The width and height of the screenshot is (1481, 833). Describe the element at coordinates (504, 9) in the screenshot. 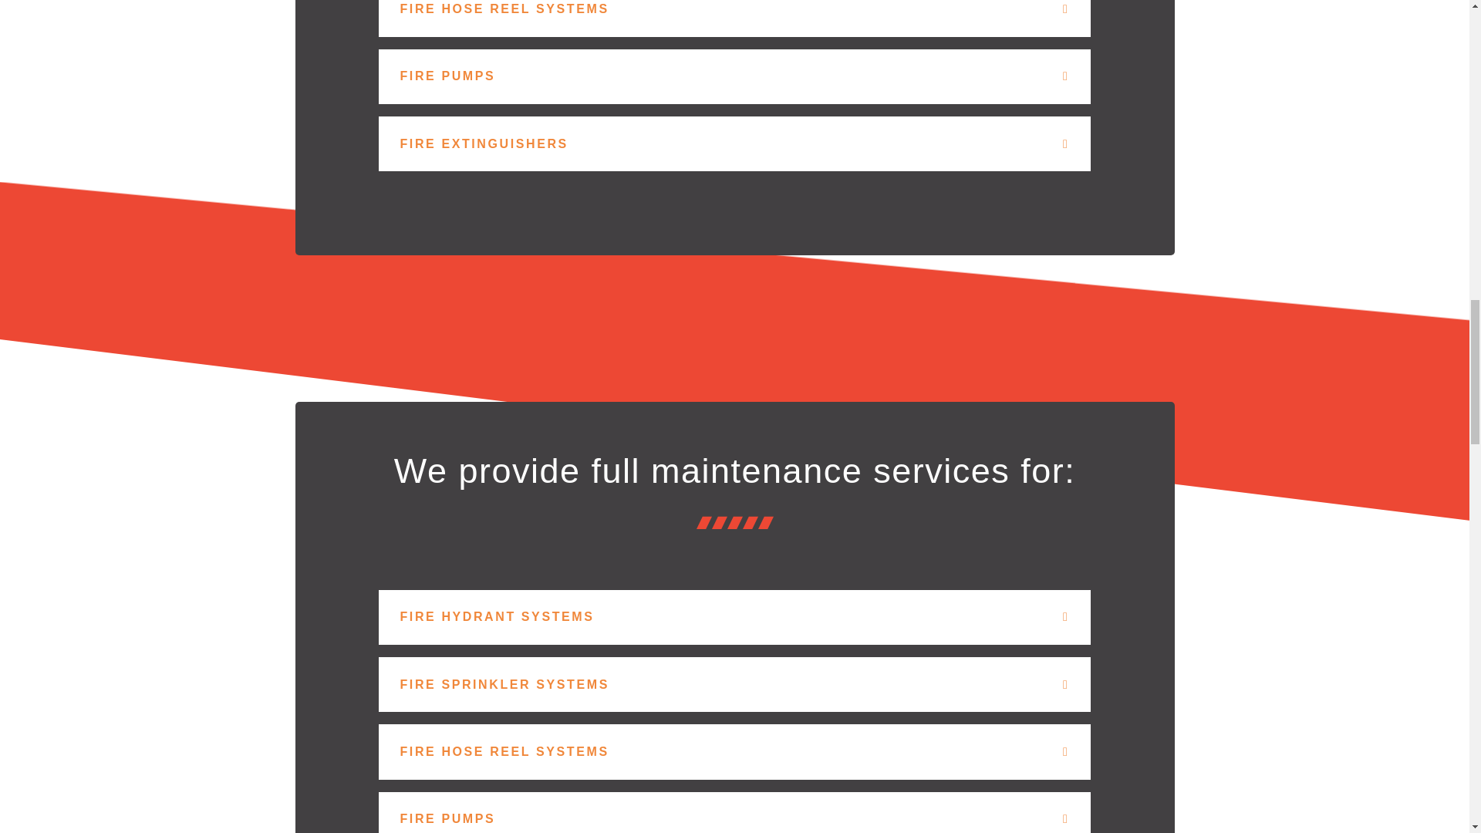

I see `FIRE HOSE REEL SYSTEMS` at that location.